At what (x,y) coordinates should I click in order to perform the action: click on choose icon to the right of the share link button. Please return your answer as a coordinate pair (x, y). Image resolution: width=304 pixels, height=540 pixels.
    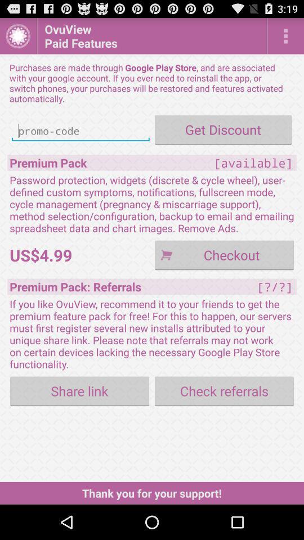
    Looking at the image, I should click on (224, 390).